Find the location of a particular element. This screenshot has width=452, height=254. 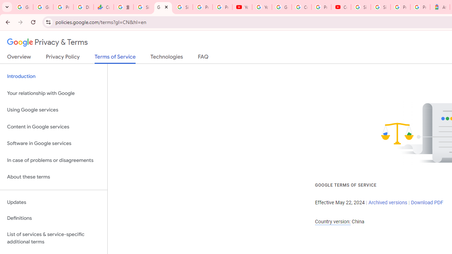

Using Google services is located at coordinates (54, 110).